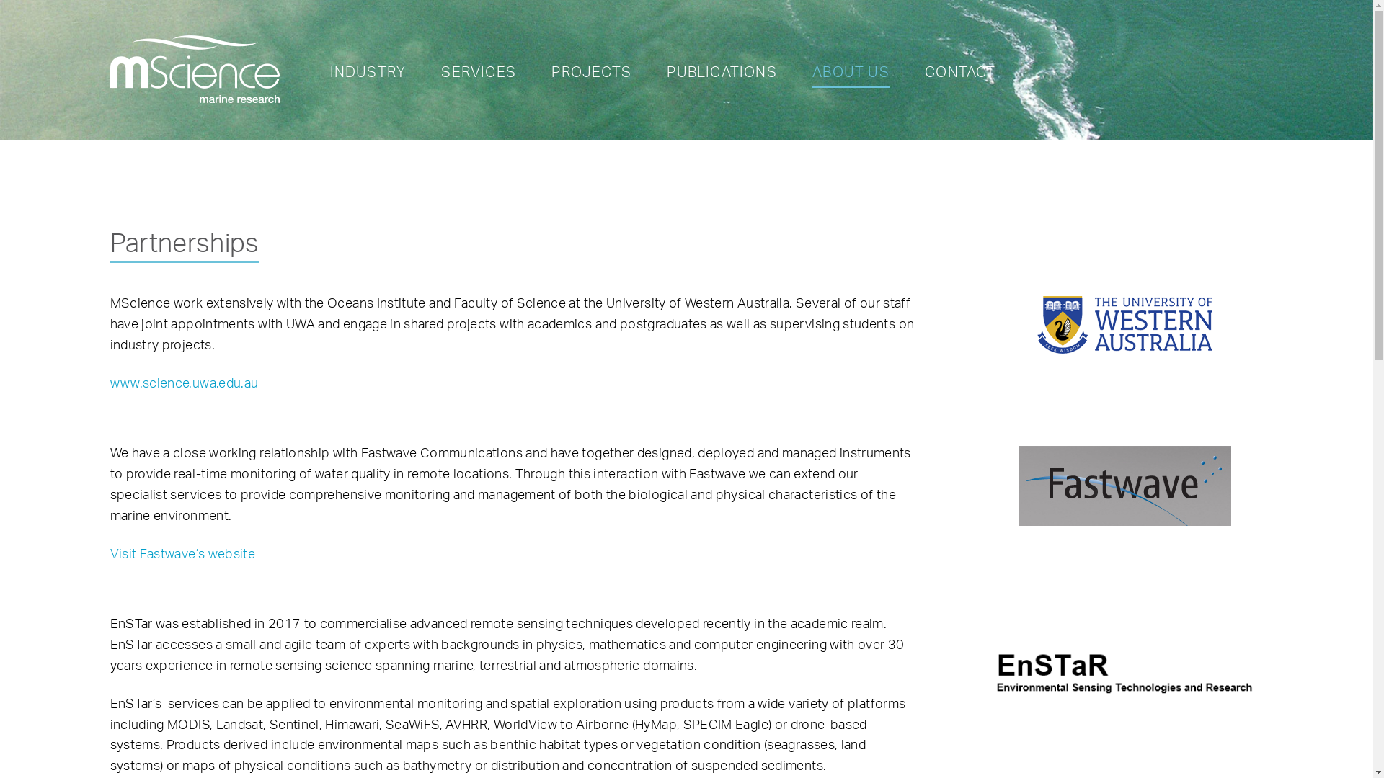 This screenshot has width=1384, height=778. What do you see at coordinates (851, 76) in the screenshot?
I see `ABOUT US` at bounding box center [851, 76].